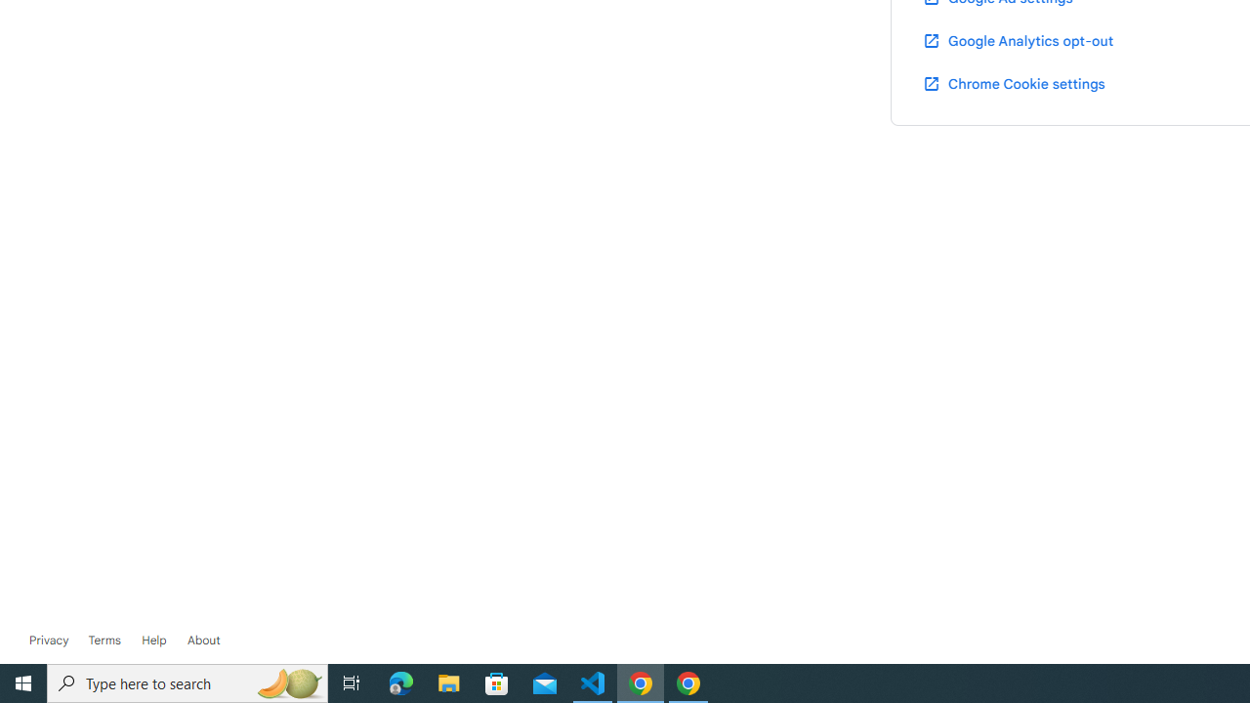 Image resolution: width=1250 pixels, height=703 pixels. What do you see at coordinates (49, 641) in the screenshot?
I see `Privacy` at bounding box center [49, 641].